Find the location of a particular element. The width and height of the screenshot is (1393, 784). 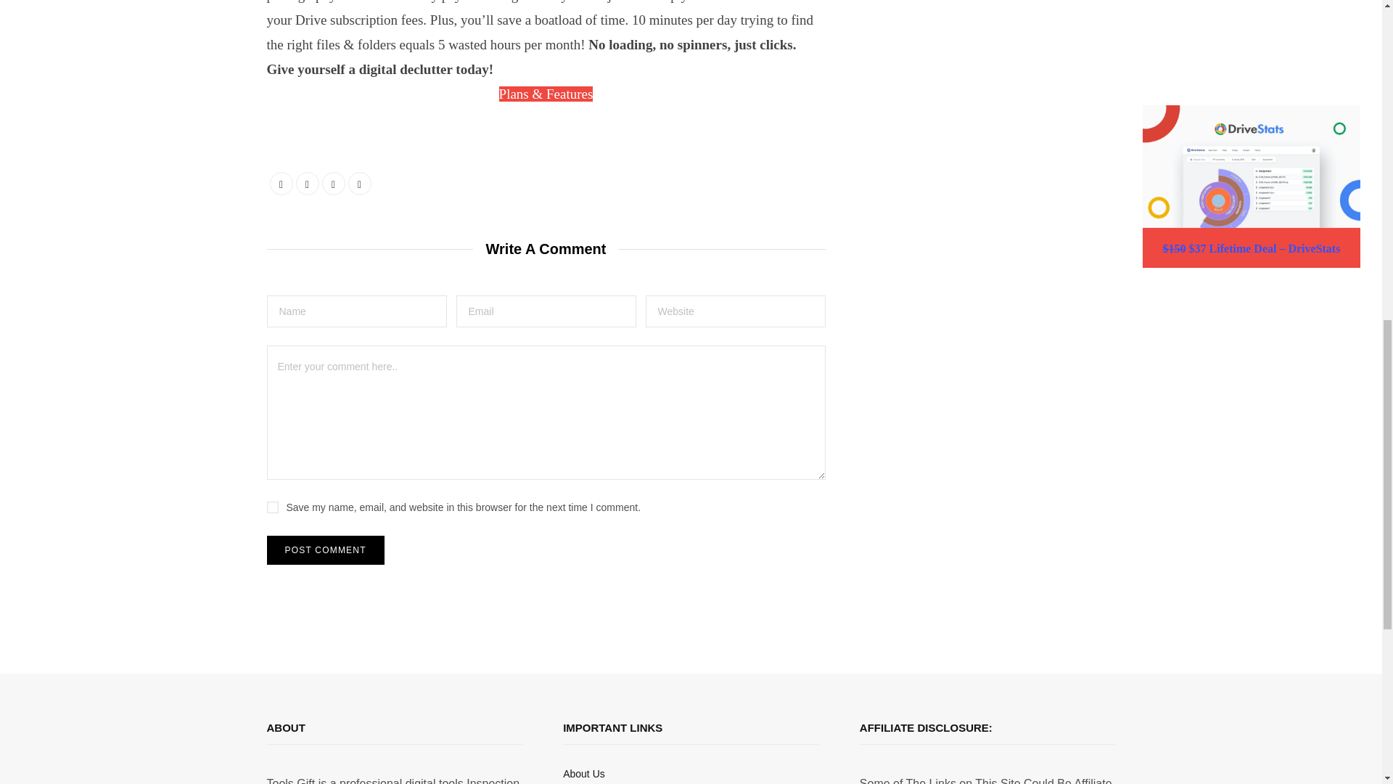

yes is located at coordinates (273, 507).